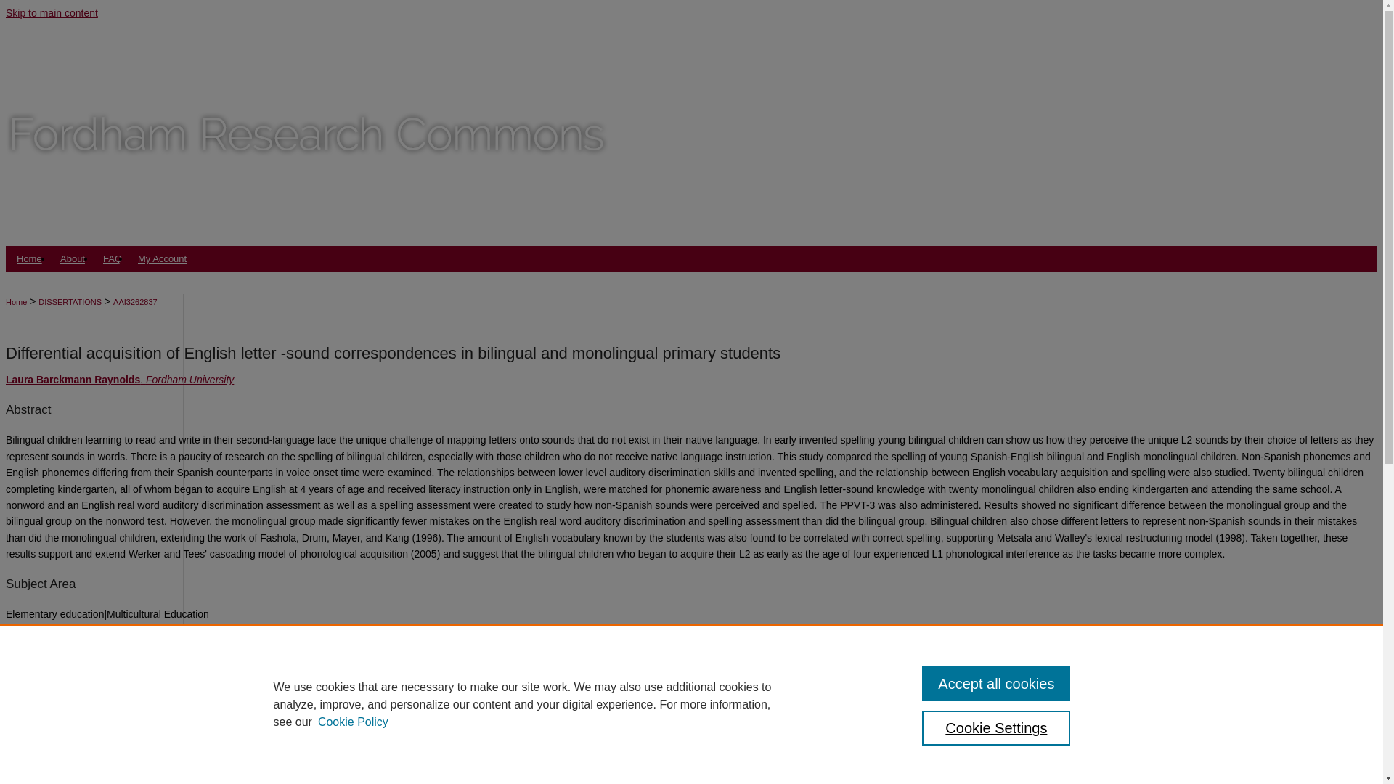  I want to click on Home, so click(16, 302).